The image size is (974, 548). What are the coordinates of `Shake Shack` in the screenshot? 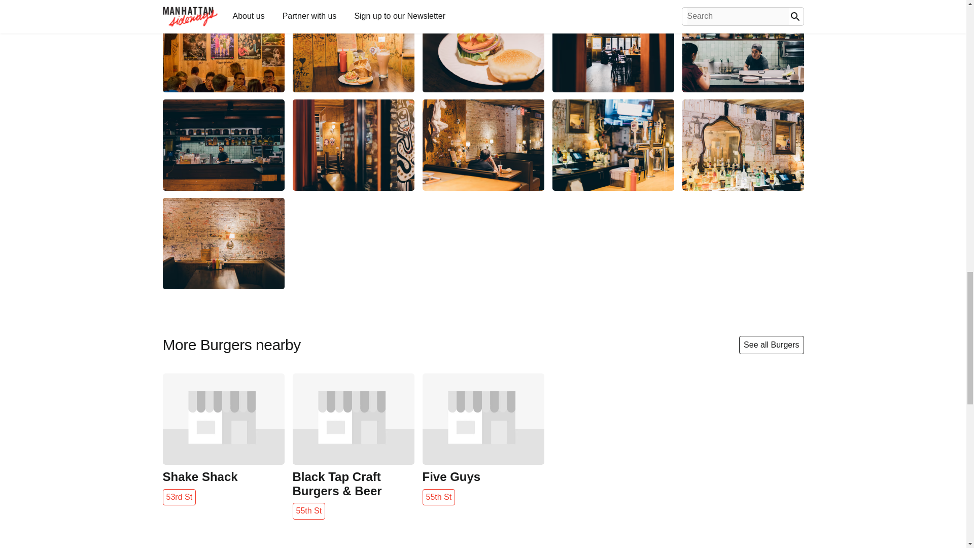 It's located at (223, 476).